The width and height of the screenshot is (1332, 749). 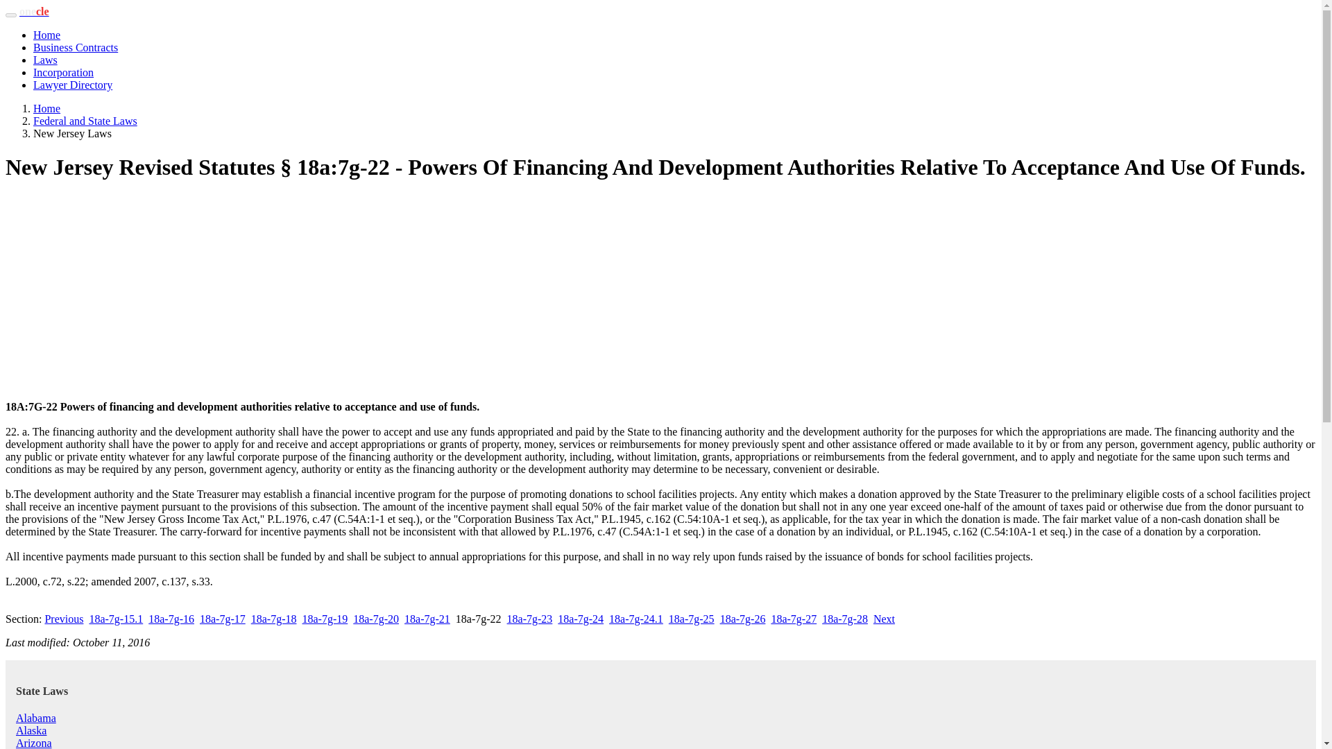 I want to click on 18a-7g-15.1, so click(x=115, y=619).